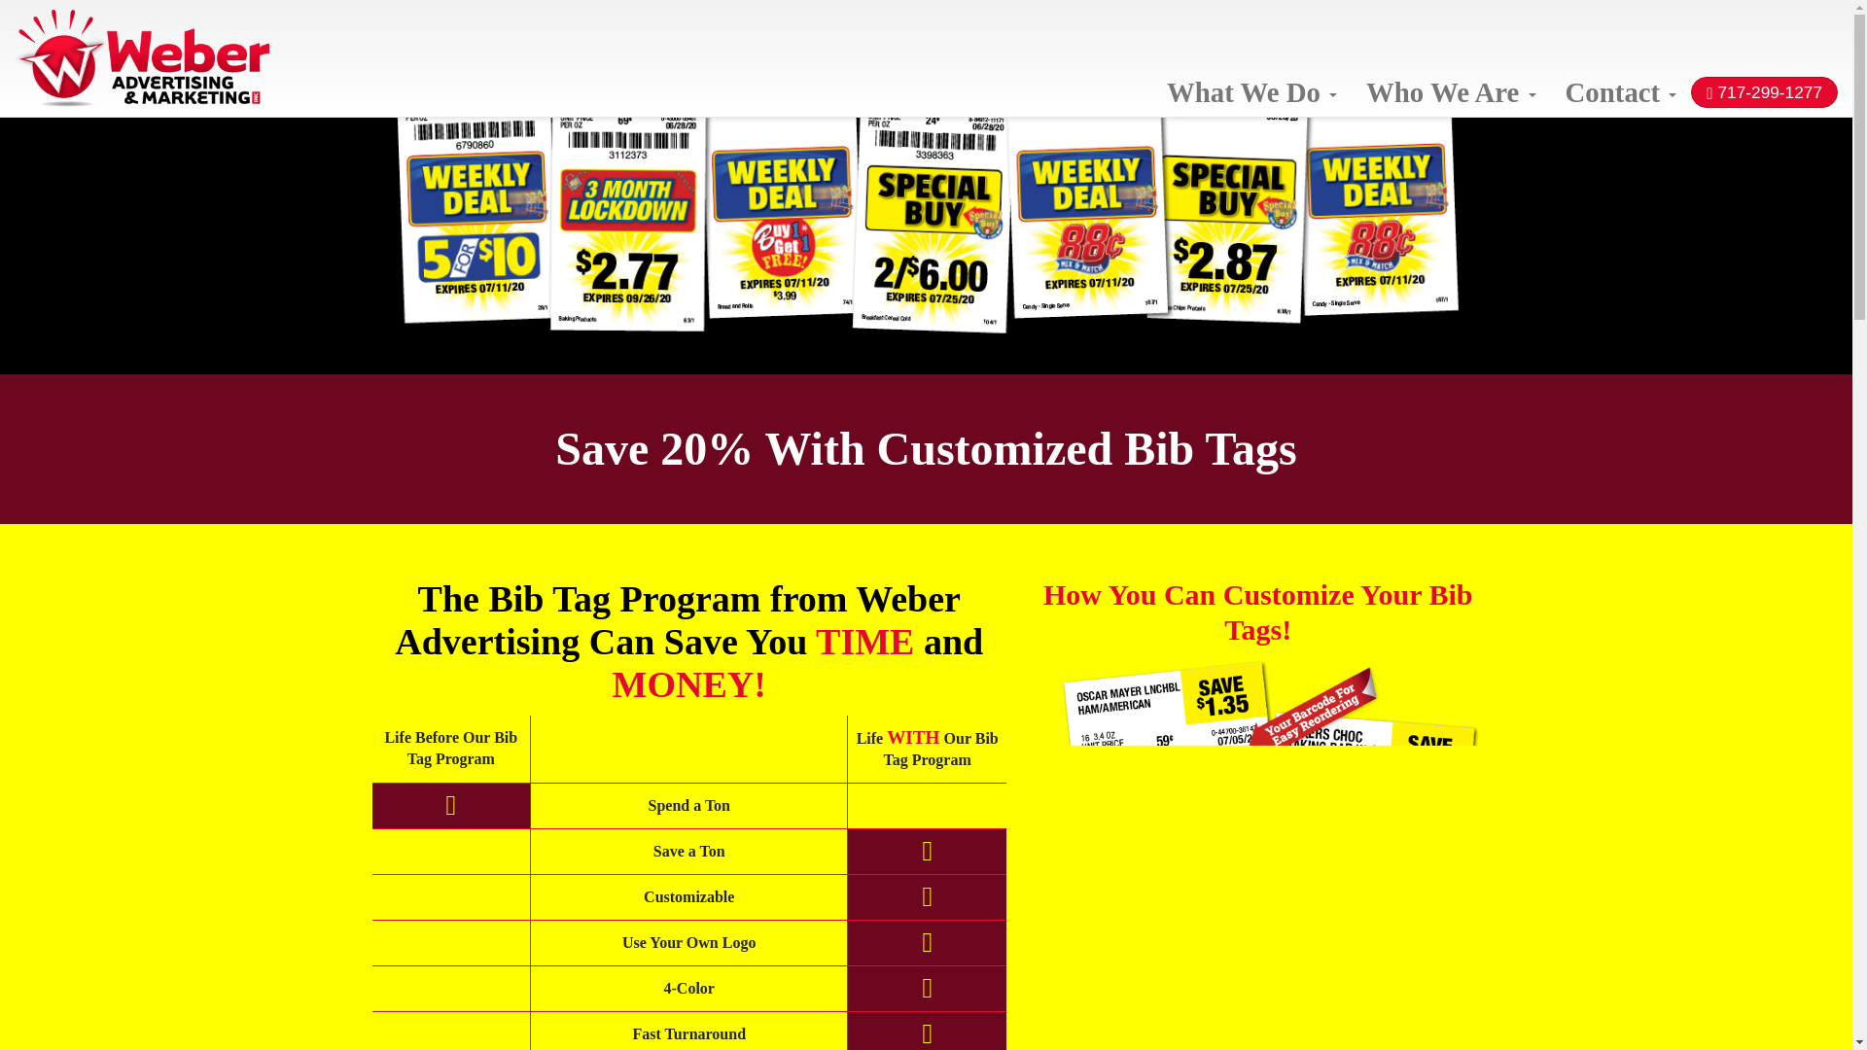  What do you see at coordinates (1764, 91) in the screenshot?
I see `717-299-1277` at bounding box center [1764, 91].